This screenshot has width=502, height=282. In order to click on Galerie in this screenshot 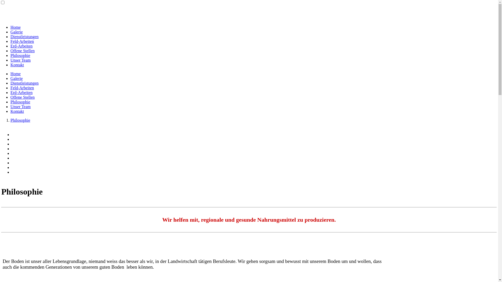, I will do `click(17, 32)`.